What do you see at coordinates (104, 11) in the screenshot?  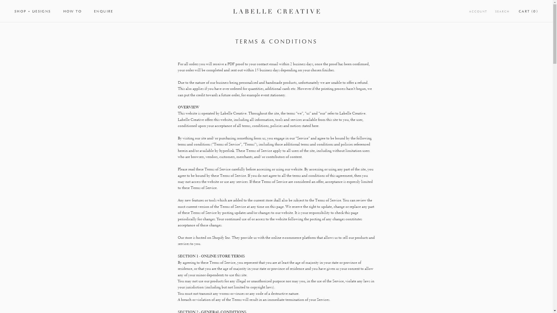 I see `ENQUIRE
ENQUIRE` at bounding box center [104, 11].